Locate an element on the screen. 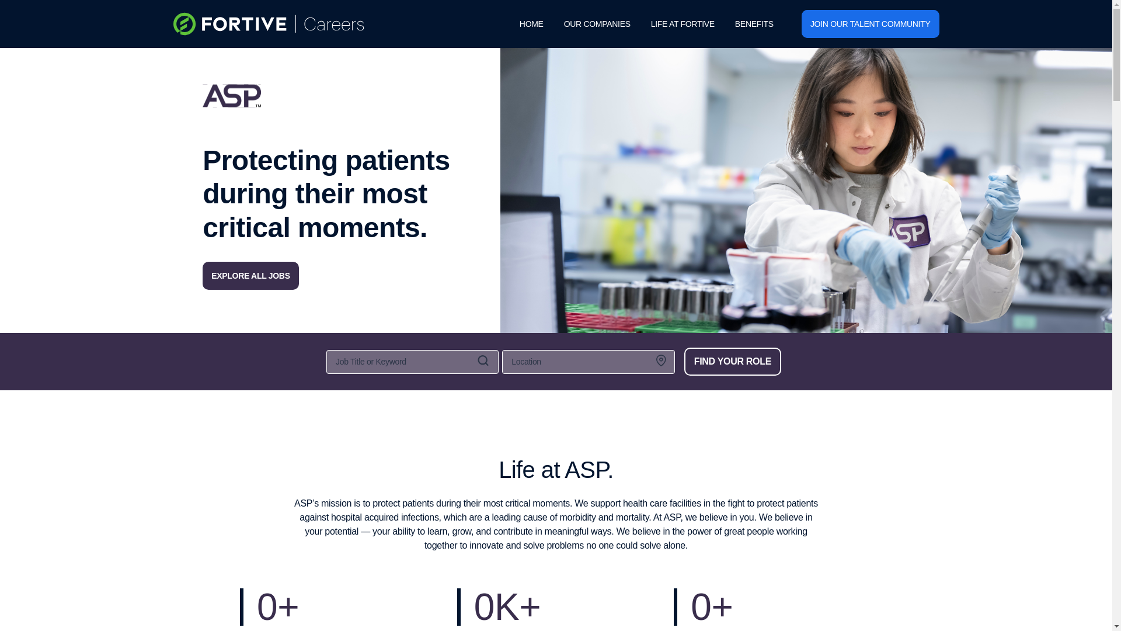 Image resolution: width=1121 pixels, height=631 pixels. FIND YOUR ROLE is located at coordinates (732, 361).